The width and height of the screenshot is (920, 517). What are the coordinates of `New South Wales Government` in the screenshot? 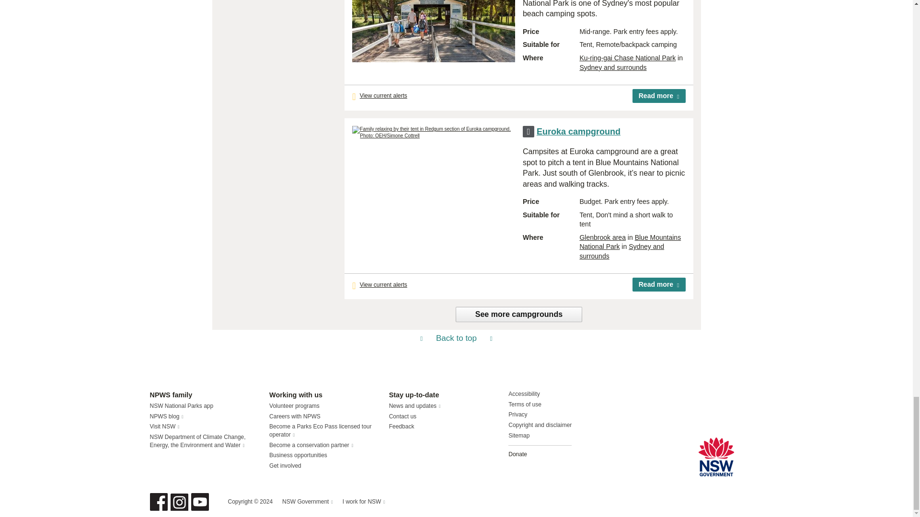 It's located at (716, 457).